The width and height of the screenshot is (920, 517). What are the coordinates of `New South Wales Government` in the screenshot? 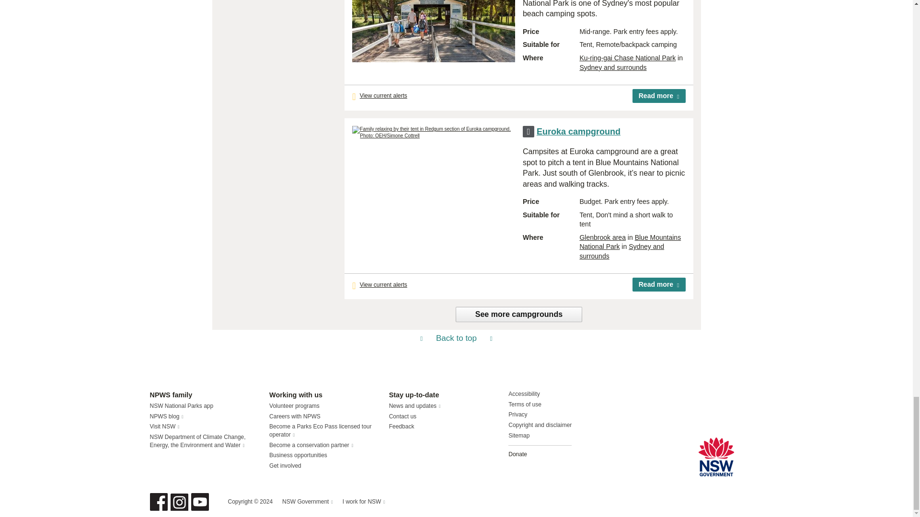 It's located at (716, 457).